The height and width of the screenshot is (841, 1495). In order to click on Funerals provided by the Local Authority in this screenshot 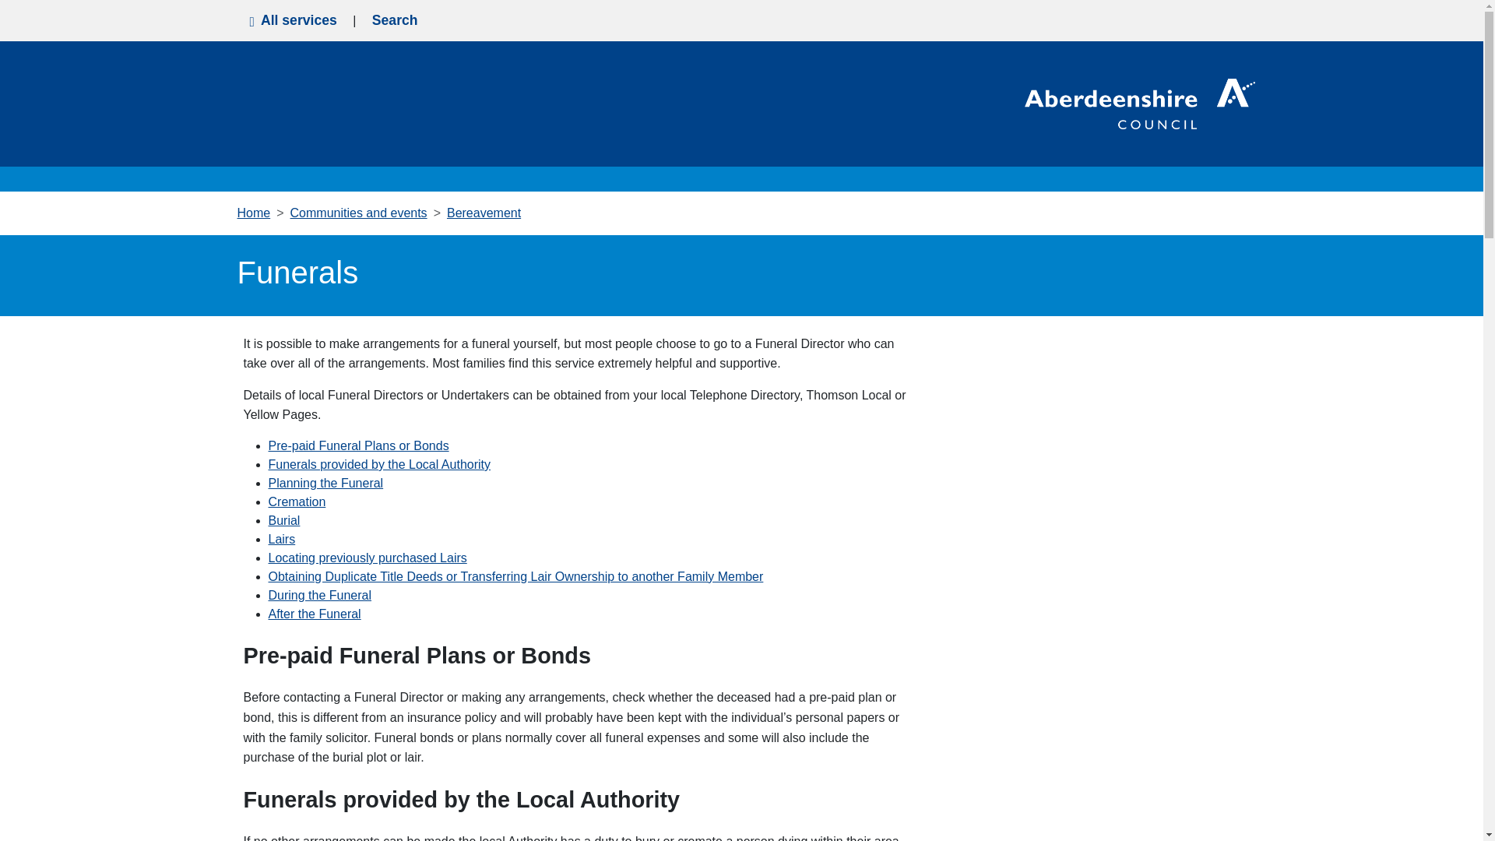, I will do `click(378, 464)`.